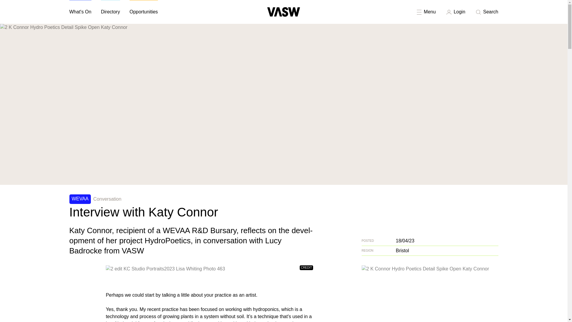 The height and width of the screenshot is (322, 572). I want to click on WEVAA, so click(80, 199).